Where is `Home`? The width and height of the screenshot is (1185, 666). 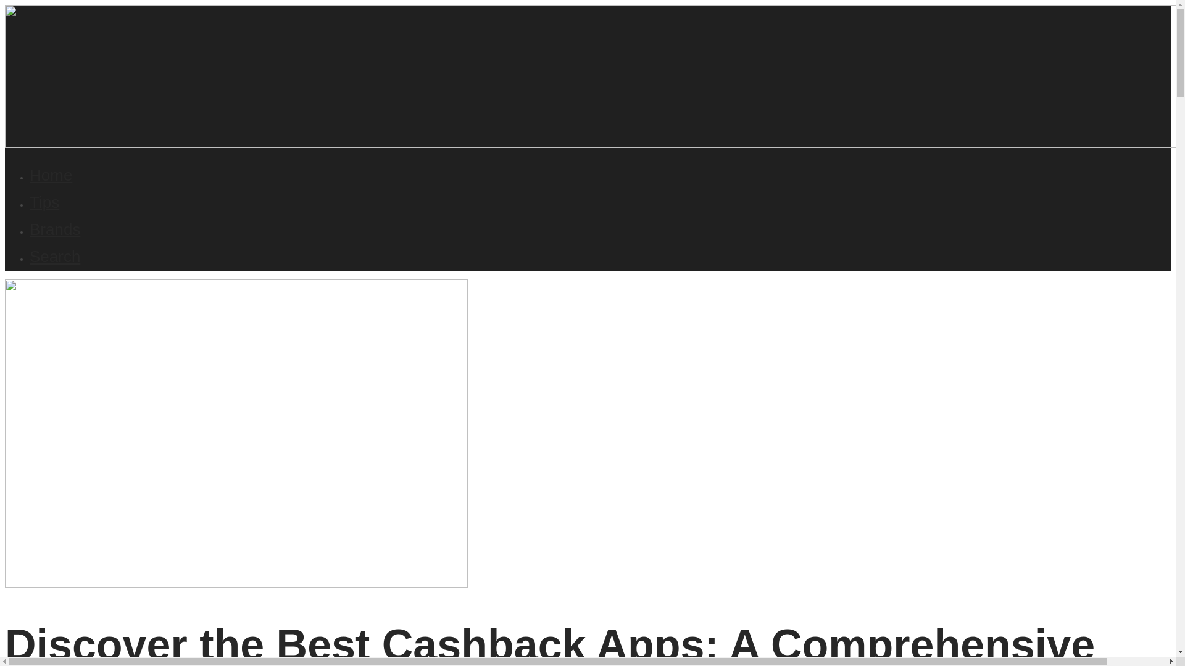 Home is located at coordinates (51, 175).